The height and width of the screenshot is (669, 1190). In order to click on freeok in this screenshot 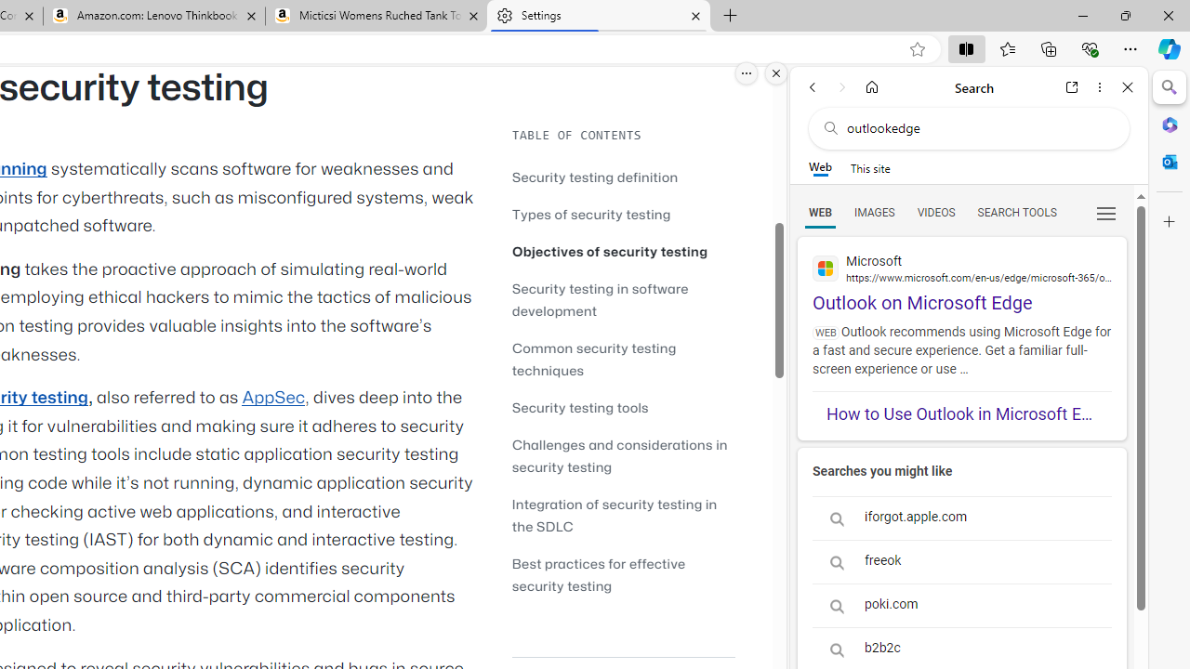, I will do `click(961, 561)`.